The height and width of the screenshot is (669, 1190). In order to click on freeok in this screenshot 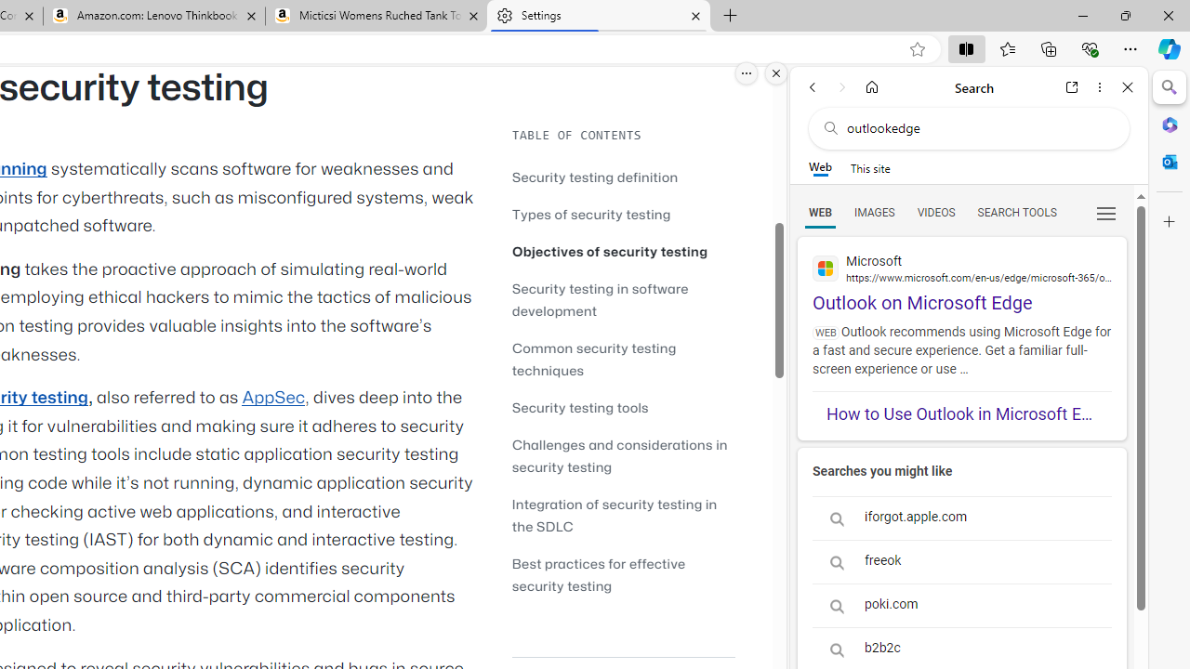, I will do `click(961, 561)`.